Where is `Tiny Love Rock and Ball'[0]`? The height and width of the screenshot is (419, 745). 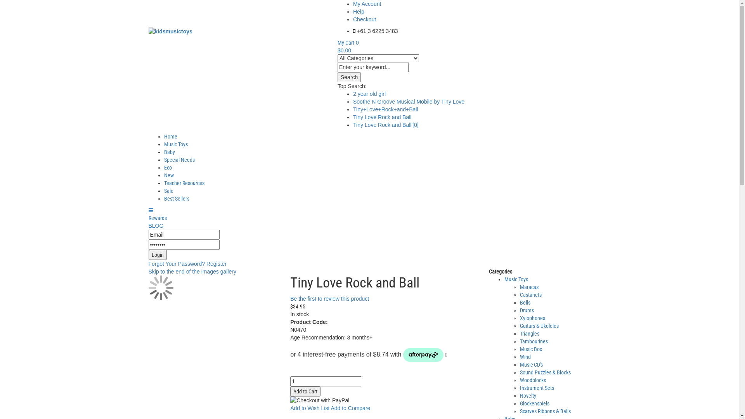
Tiny Love Rock and Ball'[0] is located at coordinates (386, 125).